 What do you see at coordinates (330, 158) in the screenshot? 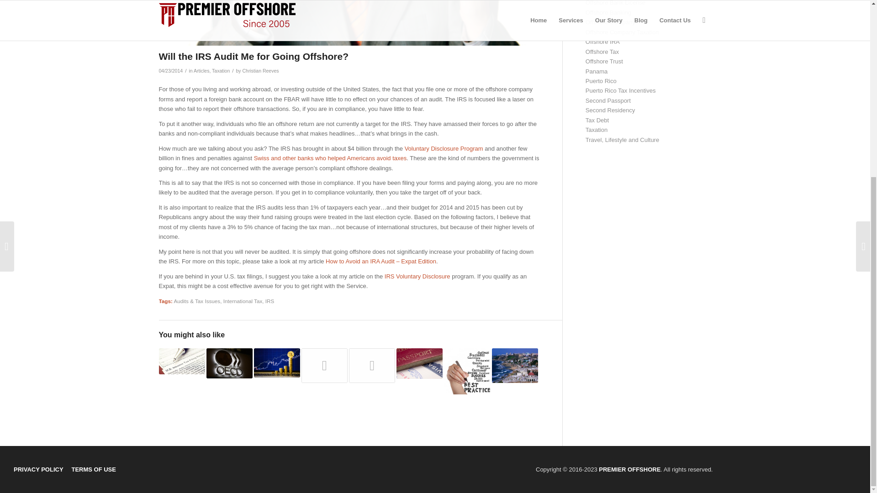
I see `Swiss and other banks who helped Americans avoid taxes` at bounding box center [330, 158].